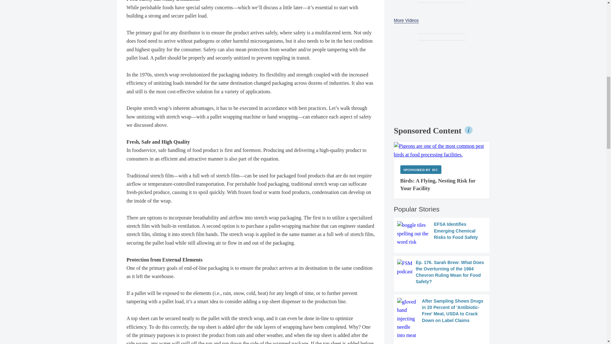 This screenshot has width=611, height=344. I want to click on EFSA Identifies Emerging Chemical Risks to Food Safety , so click(442, 234).